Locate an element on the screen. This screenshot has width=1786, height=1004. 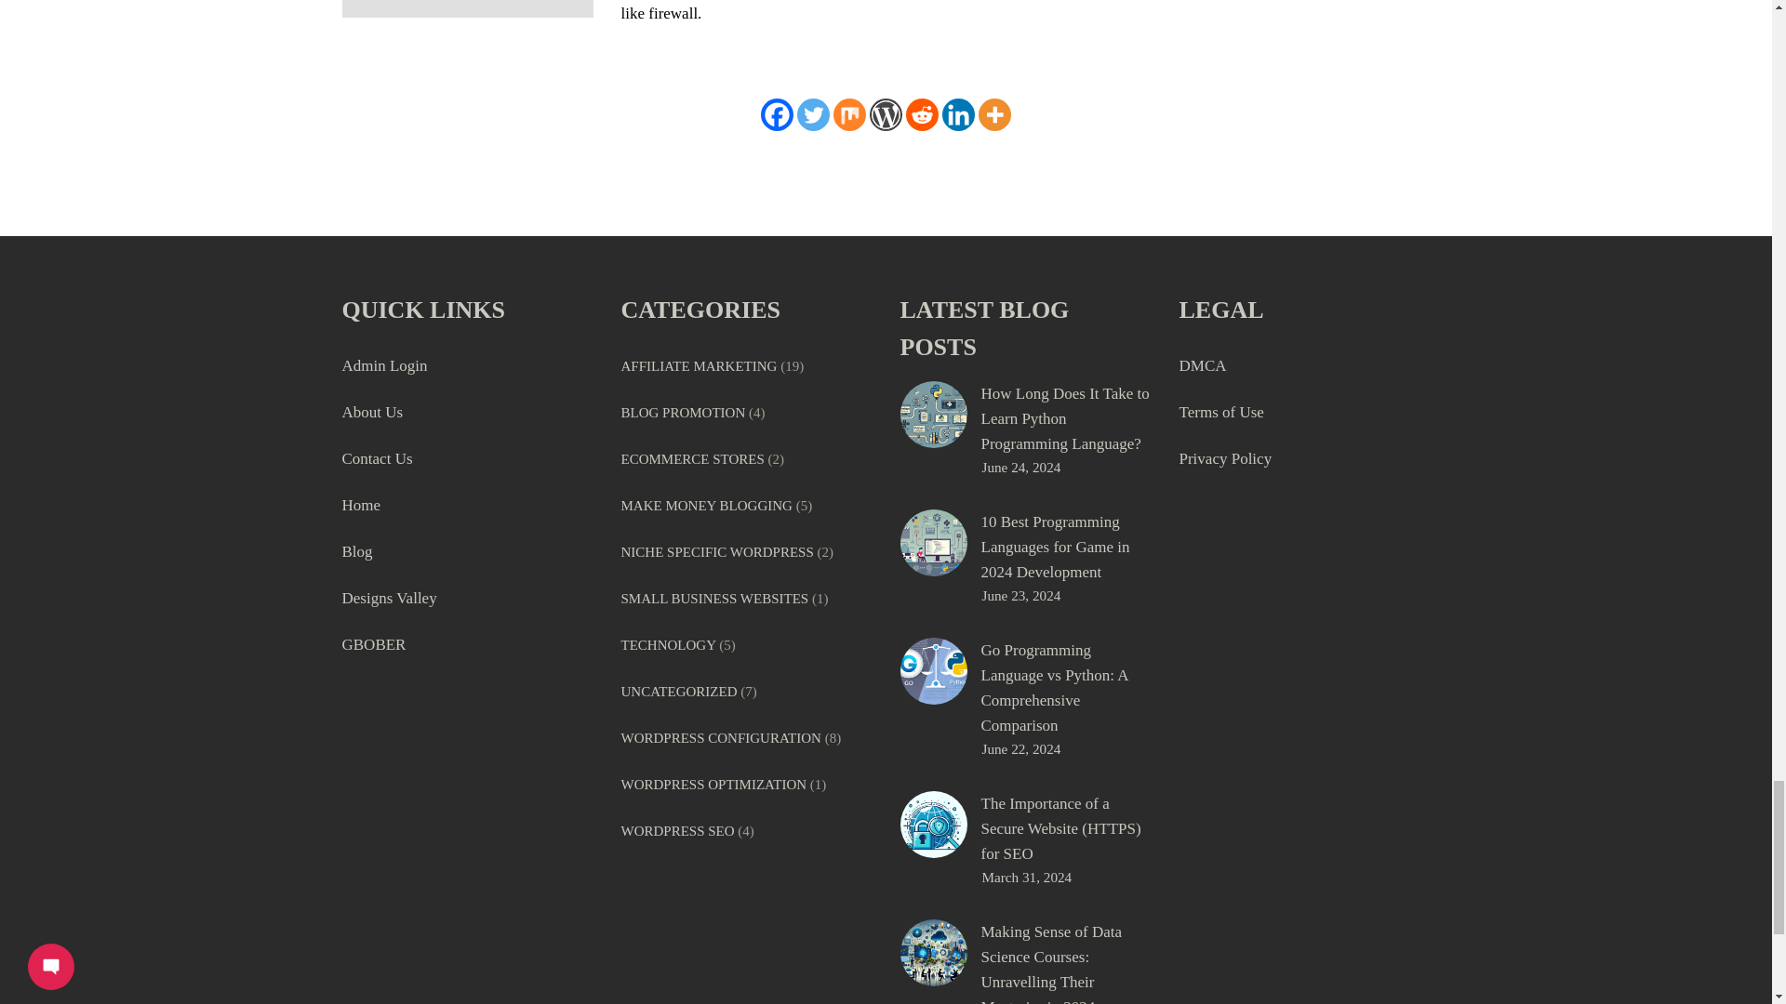
Reddit is located at coordinates (922, 114).